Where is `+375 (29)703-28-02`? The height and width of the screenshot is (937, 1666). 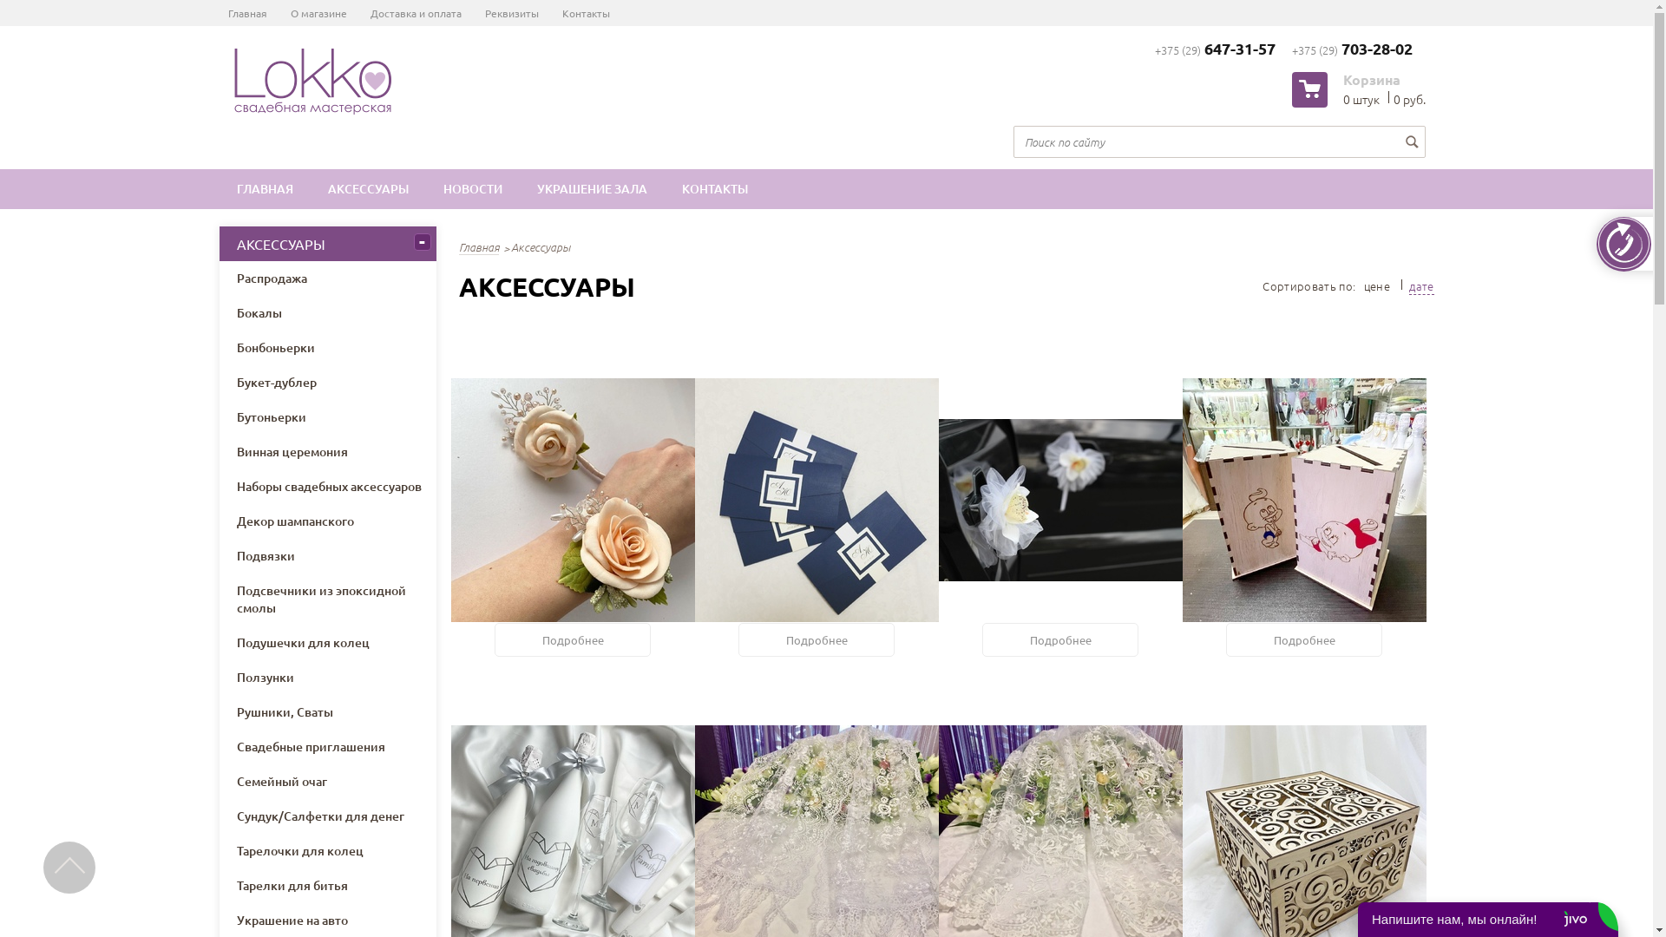 +375 (29)703-28-02 is located at coordinates (1352, 49).